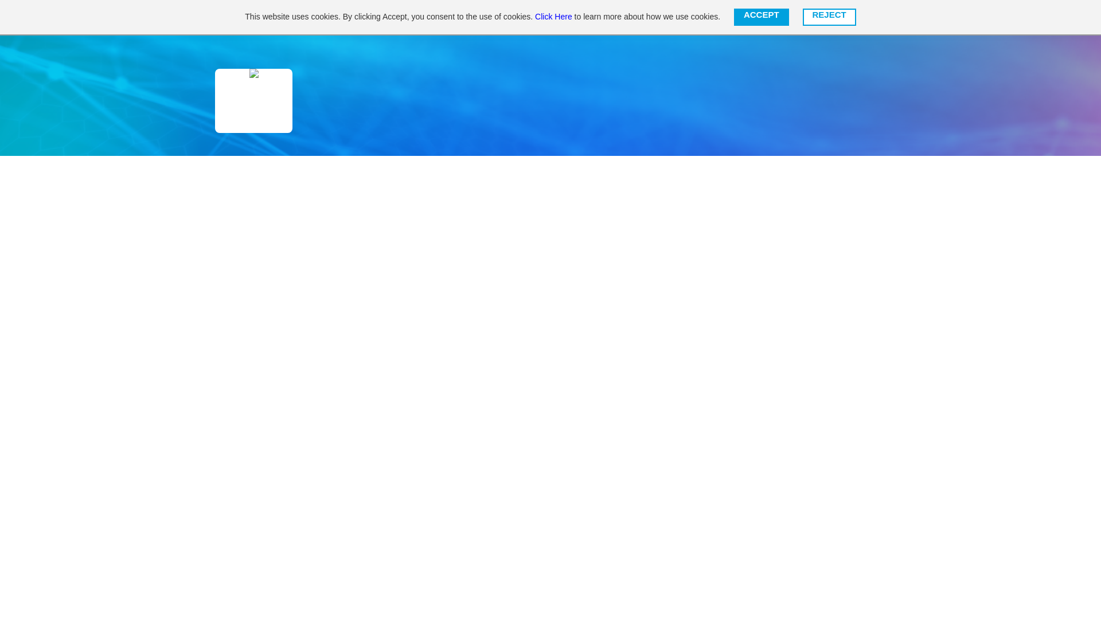  Describe the element at coordinates (554, 16) in the screenshot. I see `Click Here` at that location.